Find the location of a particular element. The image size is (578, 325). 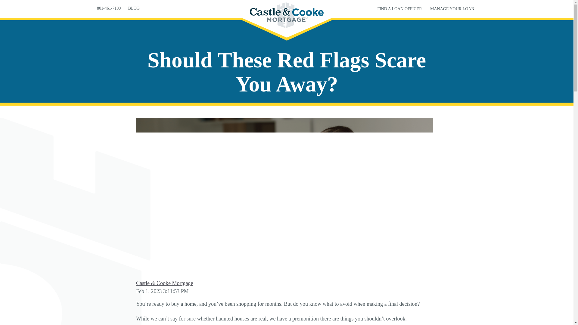

BLOG is located at coordinates (134, 8).